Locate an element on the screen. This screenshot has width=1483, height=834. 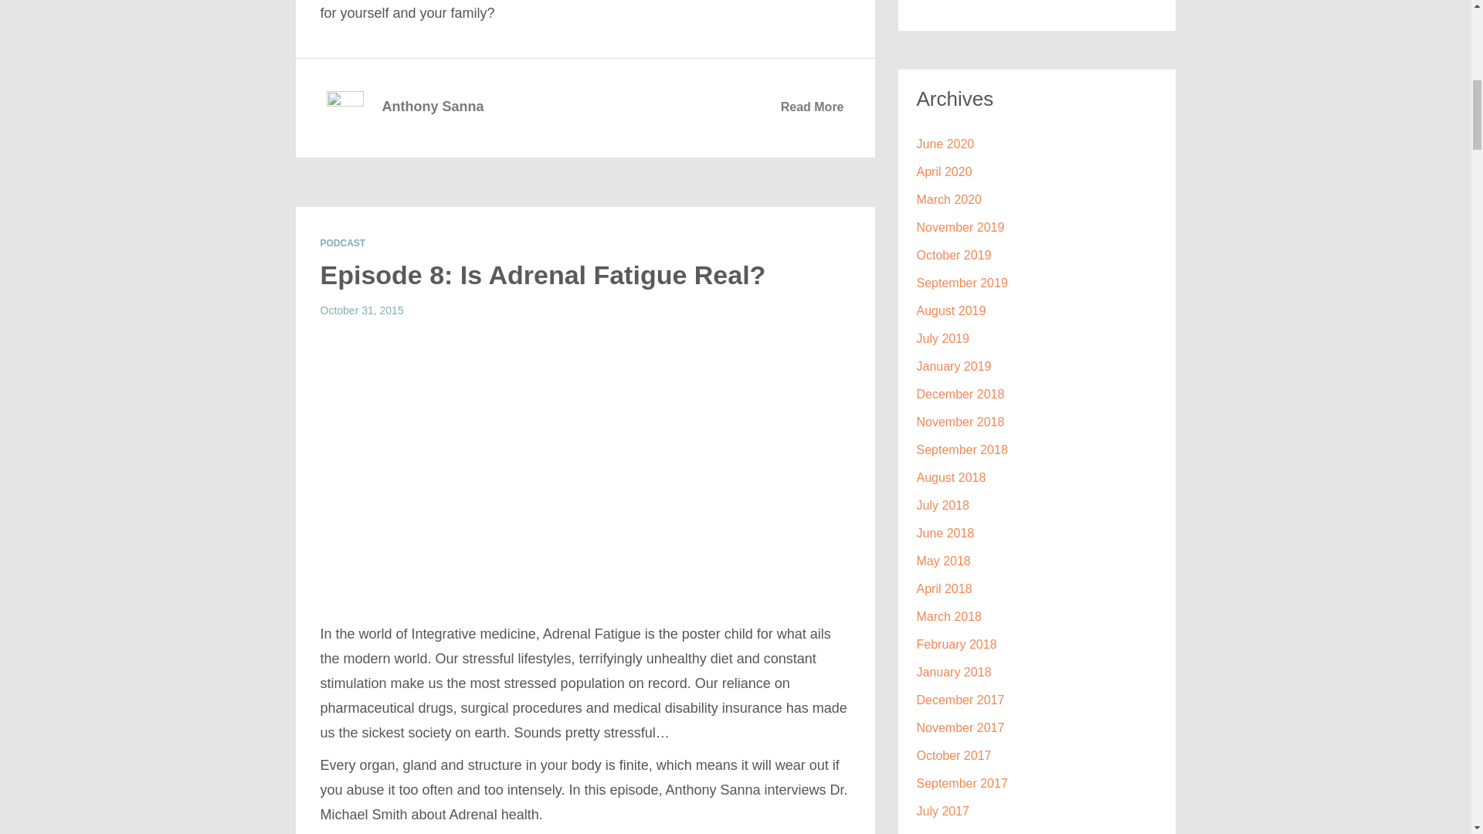
PODCAST is located at coordinates (342, 242).